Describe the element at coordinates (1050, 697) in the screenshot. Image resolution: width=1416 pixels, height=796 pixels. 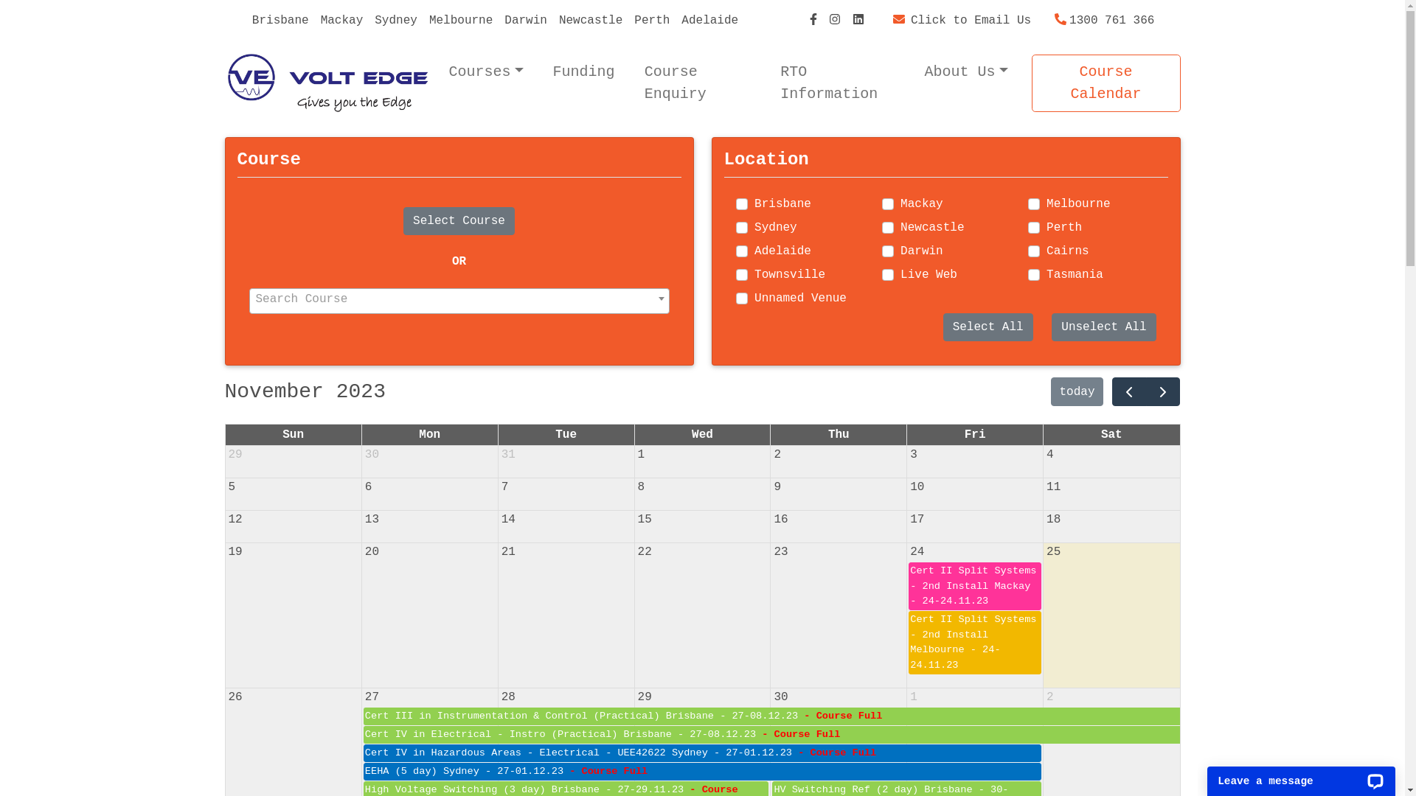
I see `2` at that location.